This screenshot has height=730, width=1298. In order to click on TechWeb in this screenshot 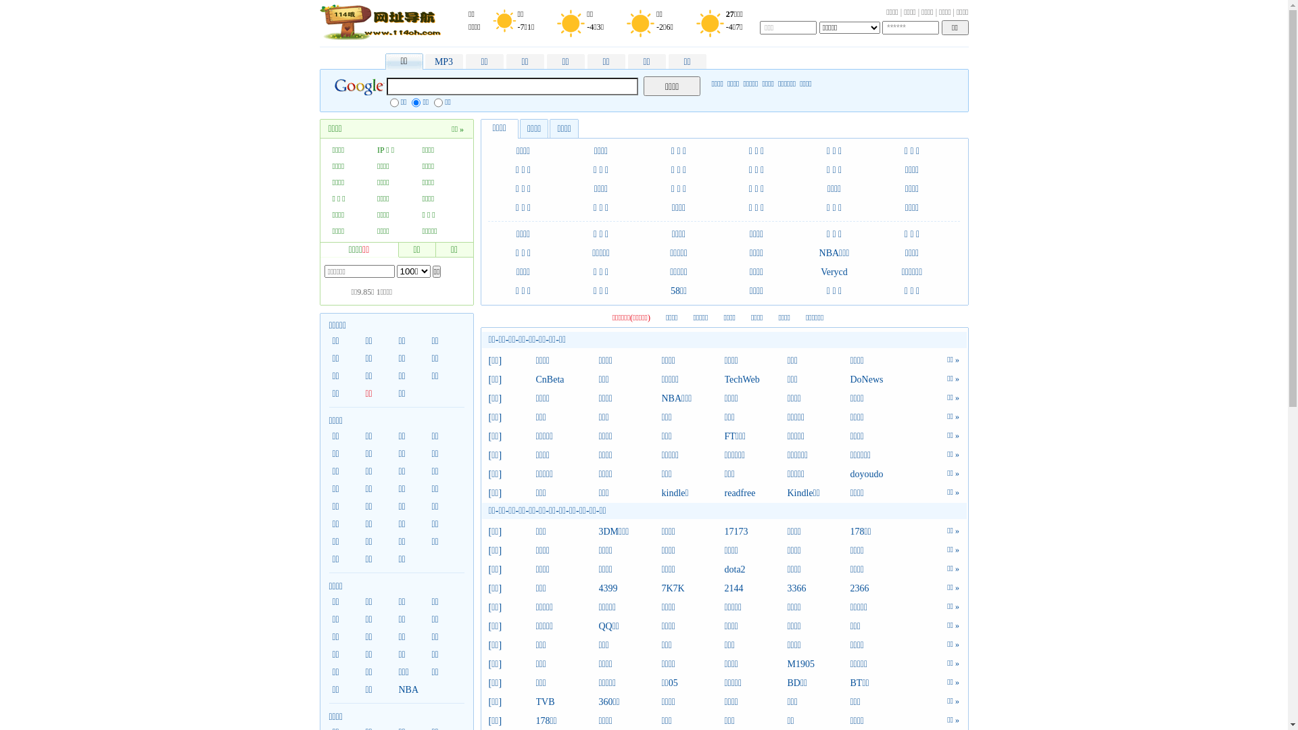, I will do `click(756, 380)`.